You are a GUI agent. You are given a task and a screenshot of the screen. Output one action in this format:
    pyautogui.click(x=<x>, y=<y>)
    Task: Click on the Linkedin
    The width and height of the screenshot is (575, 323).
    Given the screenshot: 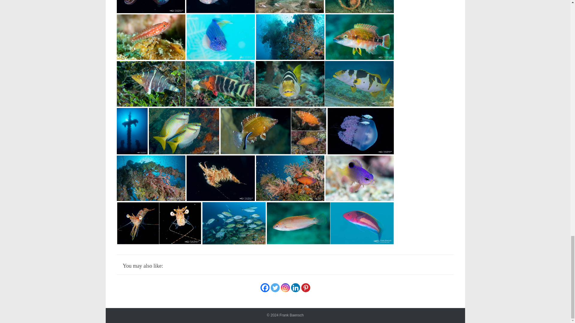 What is the action you would take?
    pyautogui.click(x=295, y=288)
    